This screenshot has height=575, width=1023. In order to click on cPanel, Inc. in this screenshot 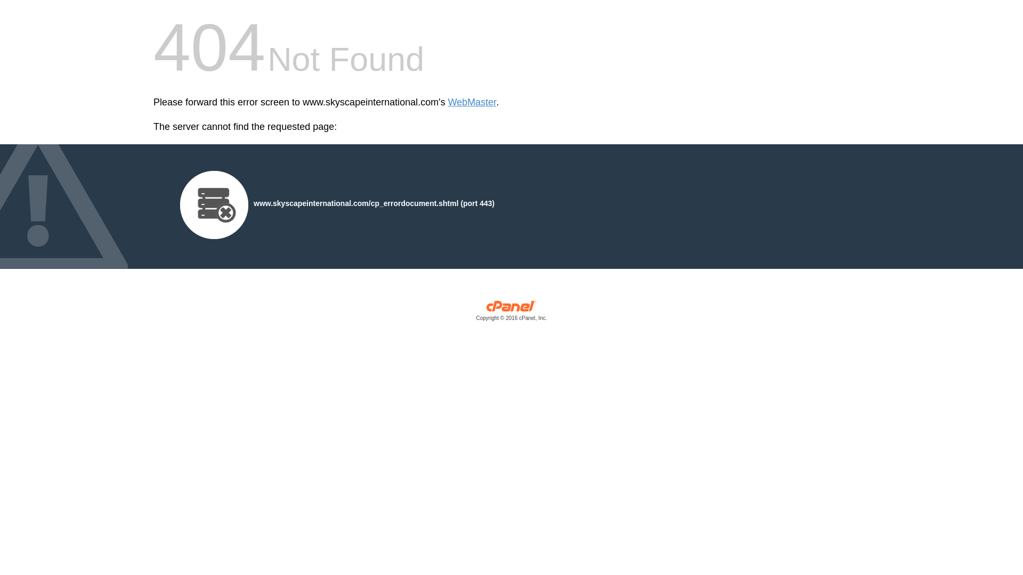, I will do `click(511, 313)`.